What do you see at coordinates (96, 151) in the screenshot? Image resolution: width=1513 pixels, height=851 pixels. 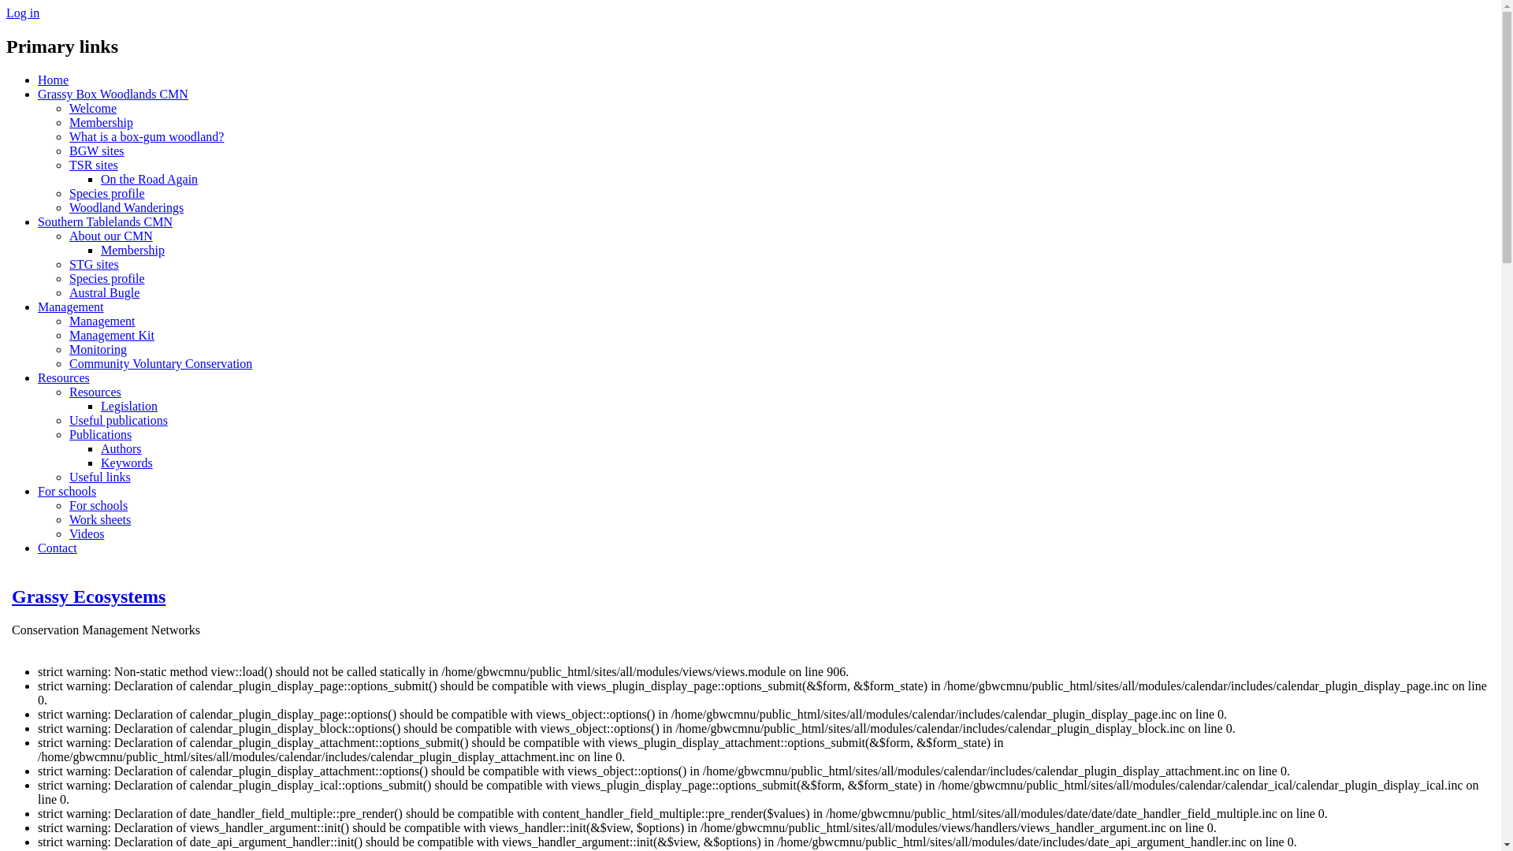 I see `BGW sites` at bounding box center [96, 151].